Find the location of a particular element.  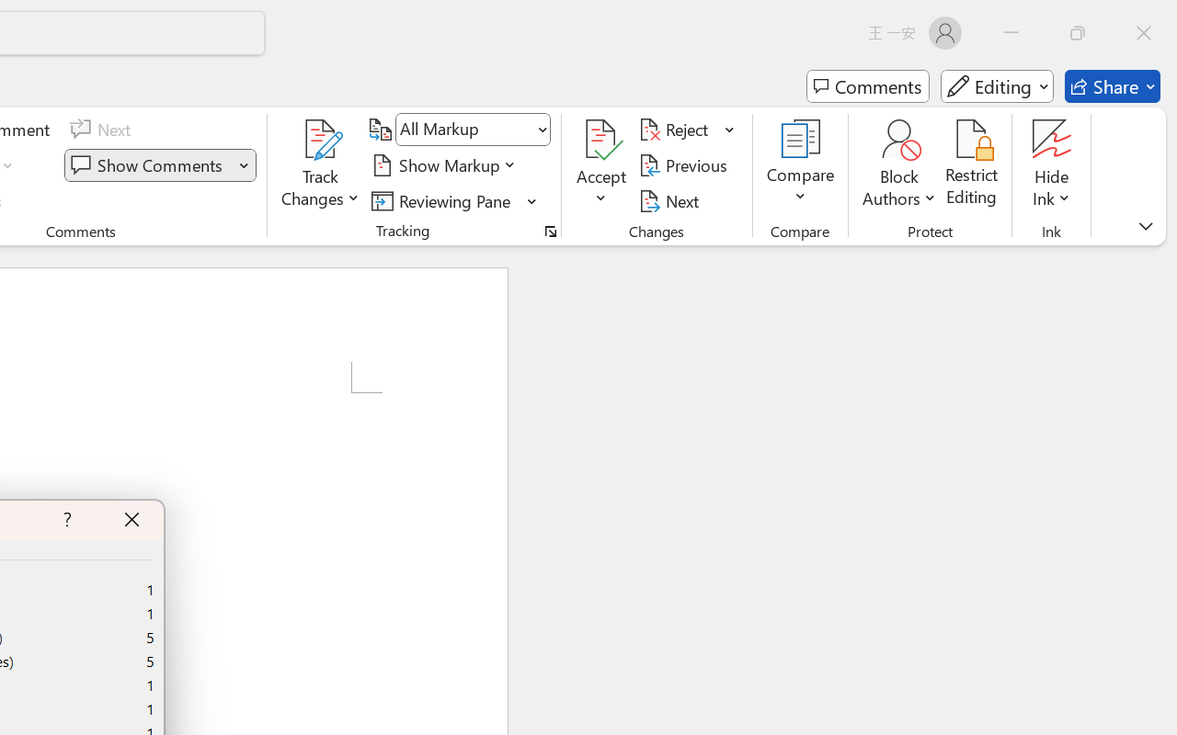

Accept and Move to Next is located at coordinates (601, 140).